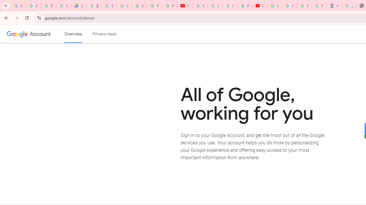  Describe the element at coordinates (73, 34) in the screenshot. I see `Google Account overview` at that location.